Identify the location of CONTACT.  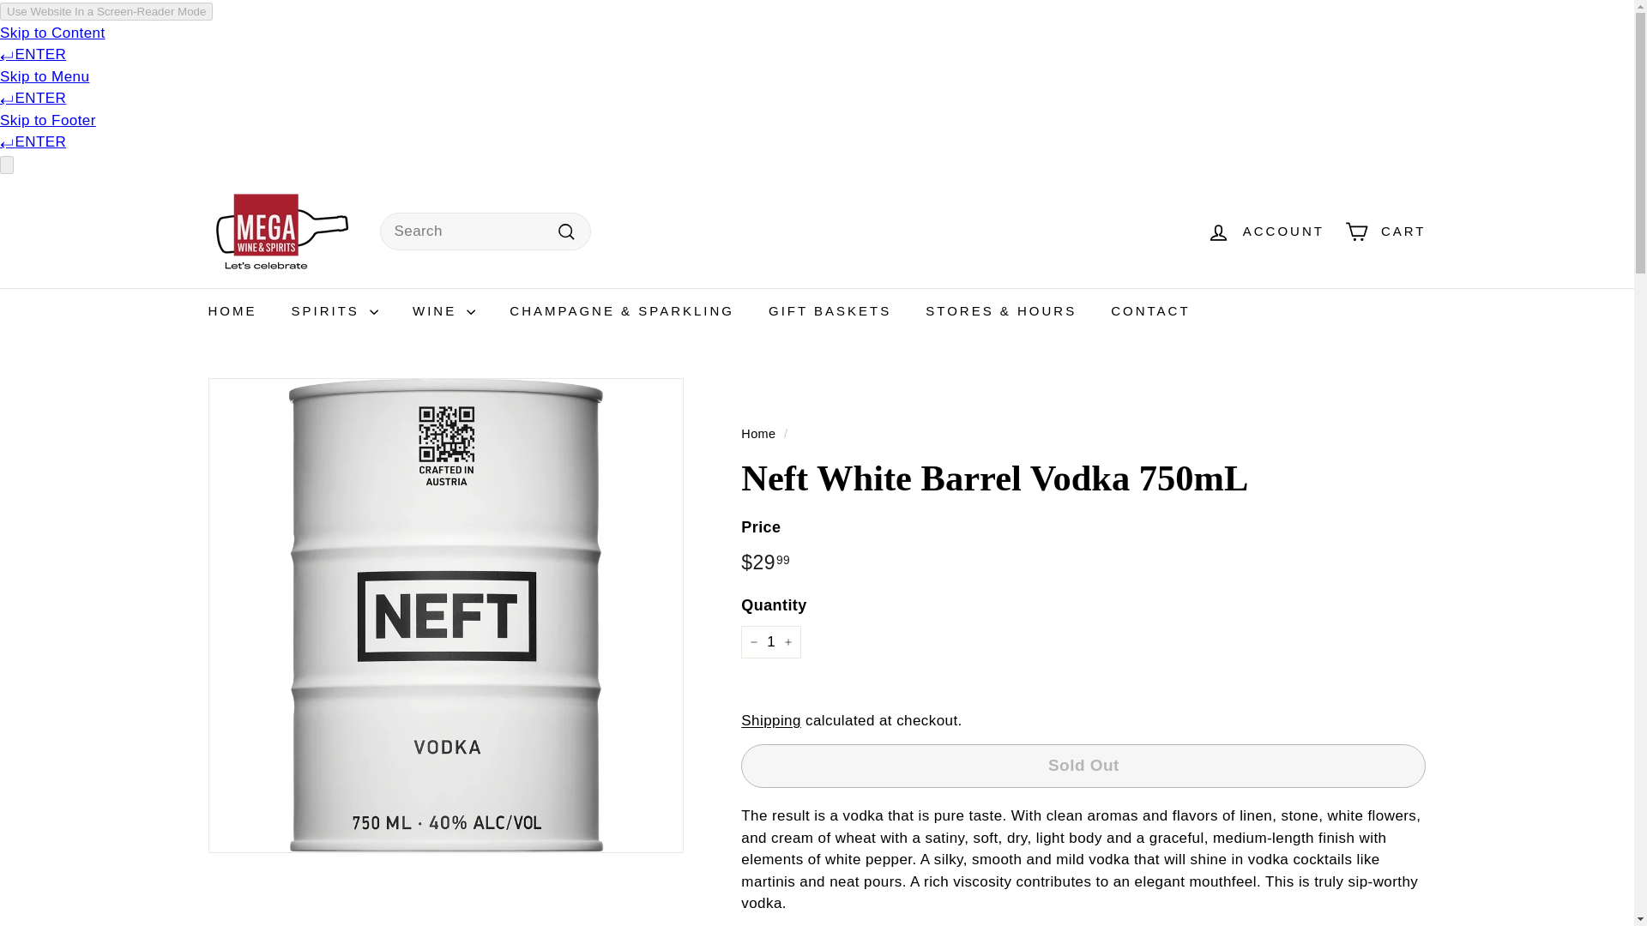
(1149, 310).